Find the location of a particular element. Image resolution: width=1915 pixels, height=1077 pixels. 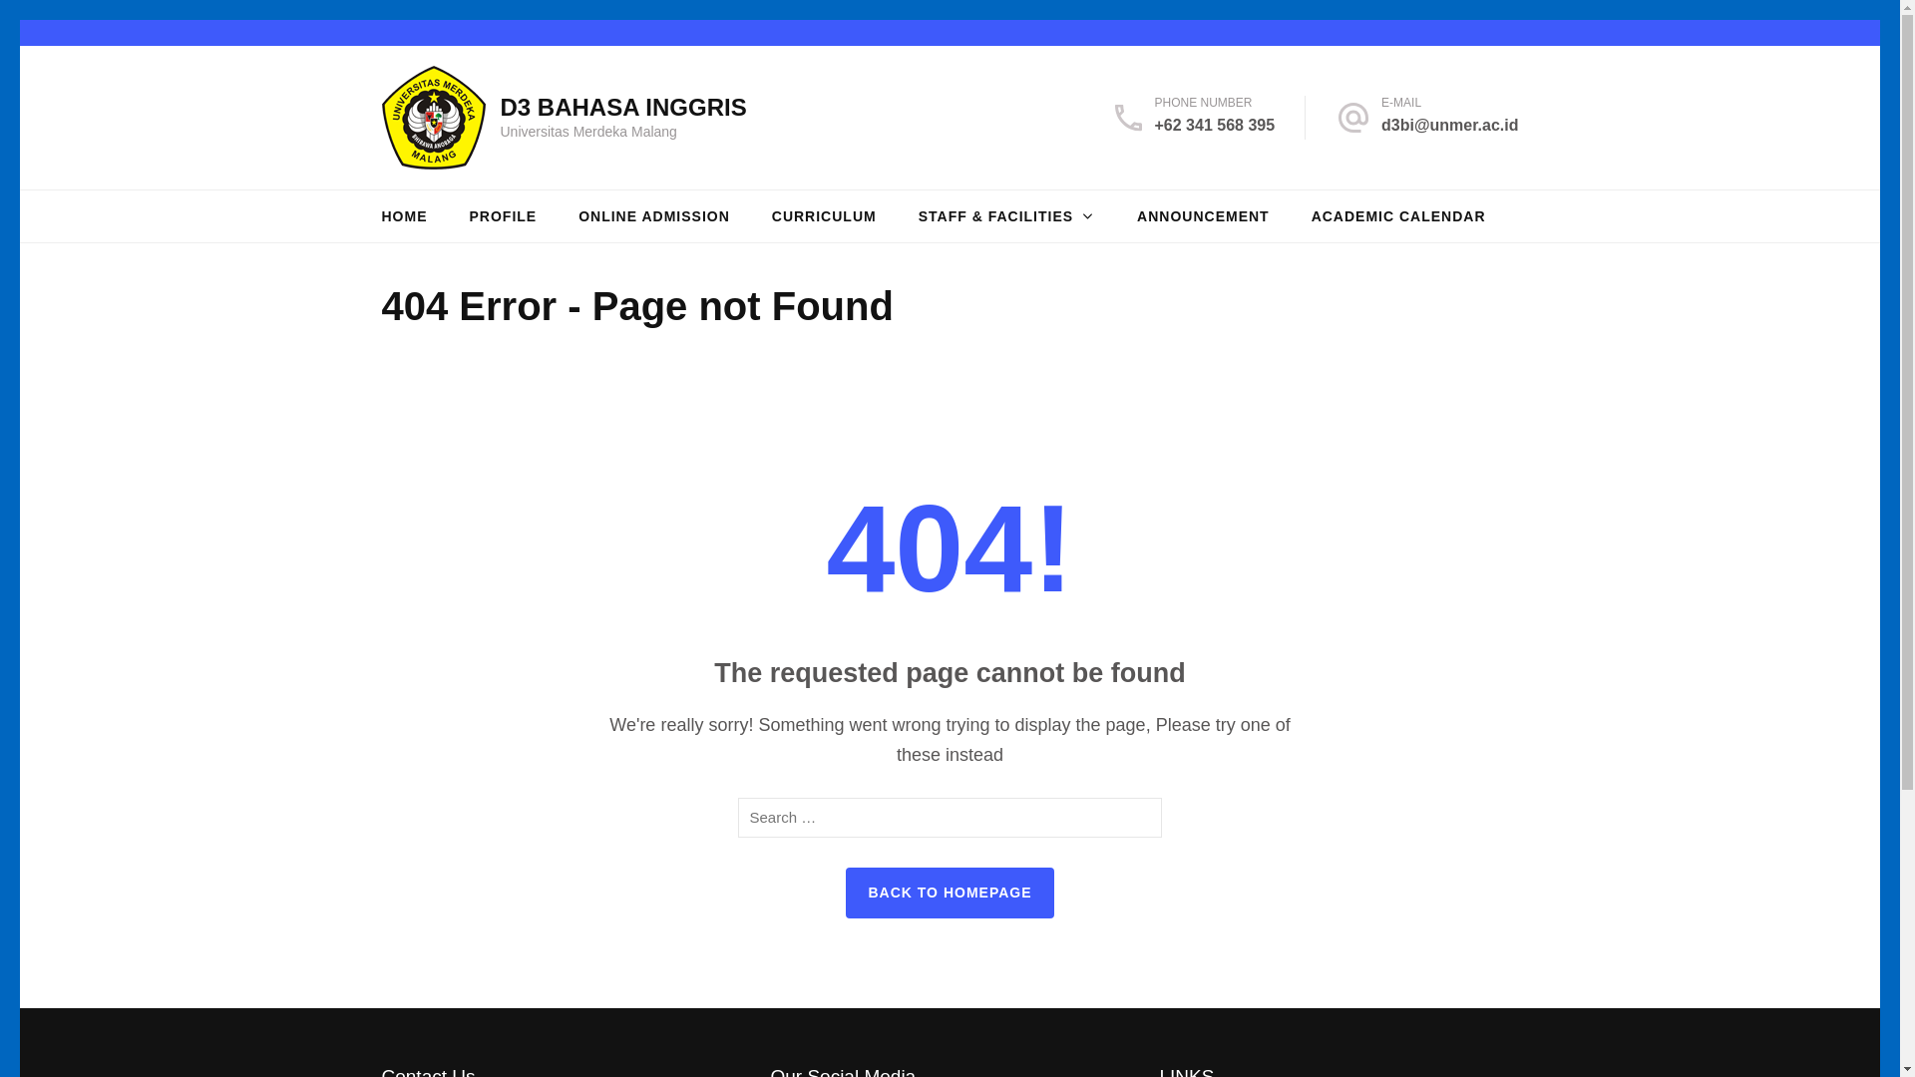

D3 BAHASA INGGRIS is located at coordinates (622, 106).